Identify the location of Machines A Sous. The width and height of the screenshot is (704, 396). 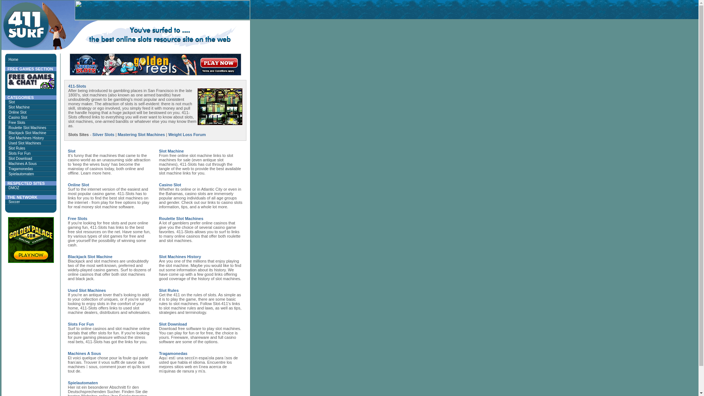
(23, 164).